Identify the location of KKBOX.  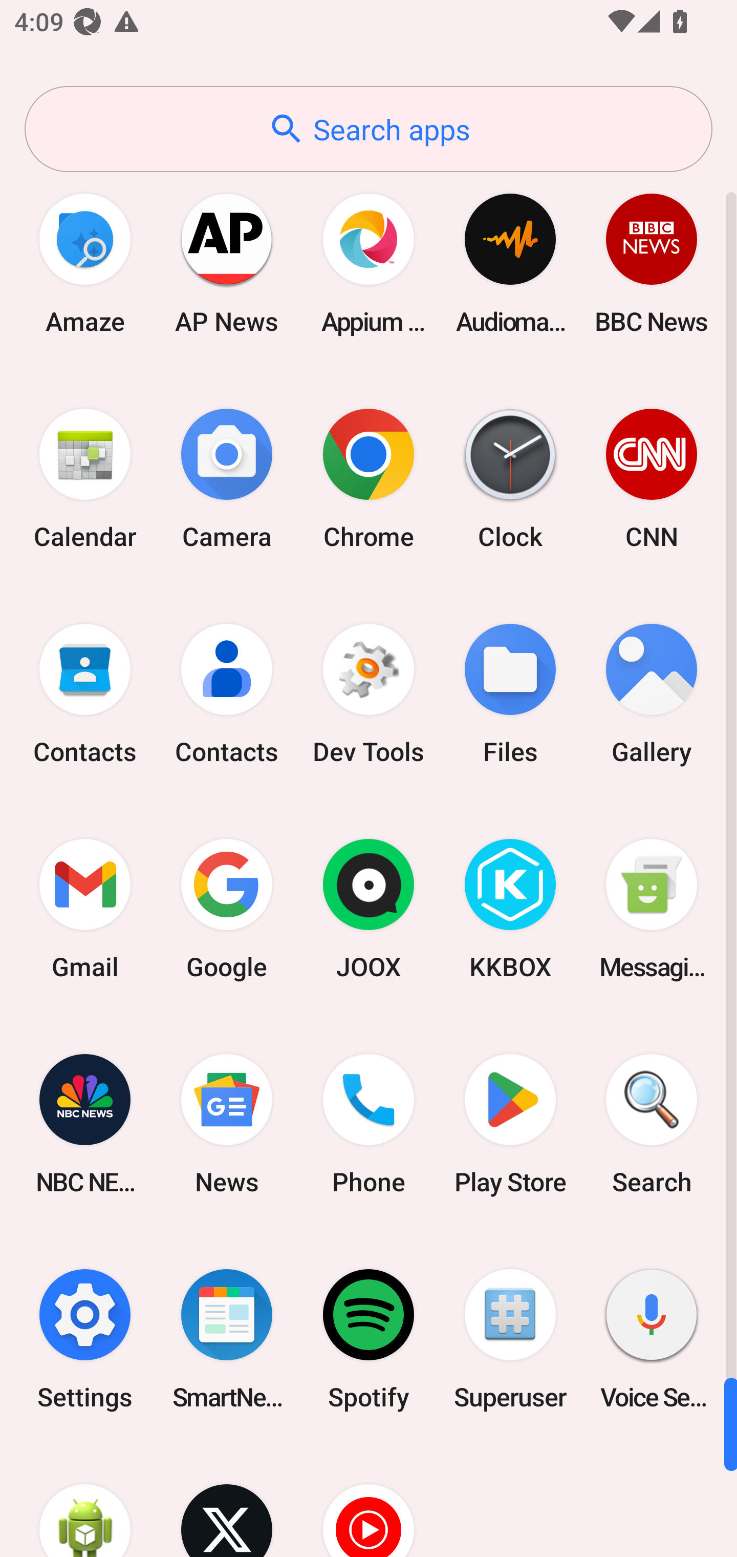
(510, 909).